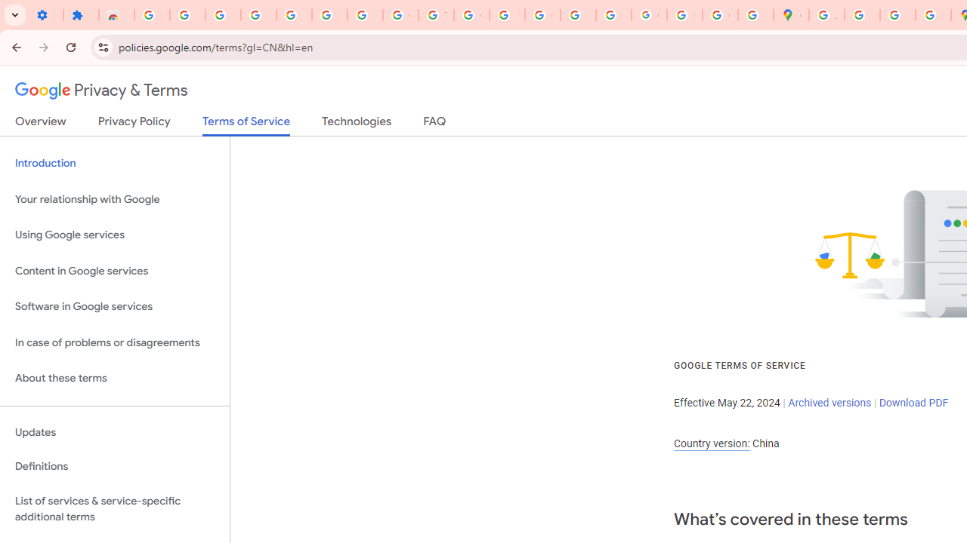 This screenshot has height=543, width=967. I want to click on Google Maps, so click(792, 15).